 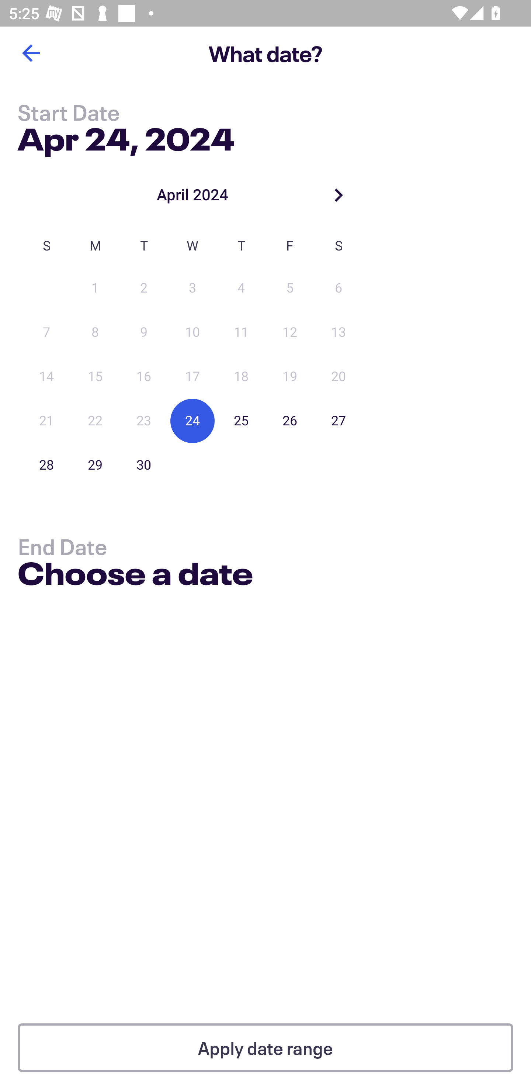 I want to click on 7 07 April 2024, so click(x=46, y=332).